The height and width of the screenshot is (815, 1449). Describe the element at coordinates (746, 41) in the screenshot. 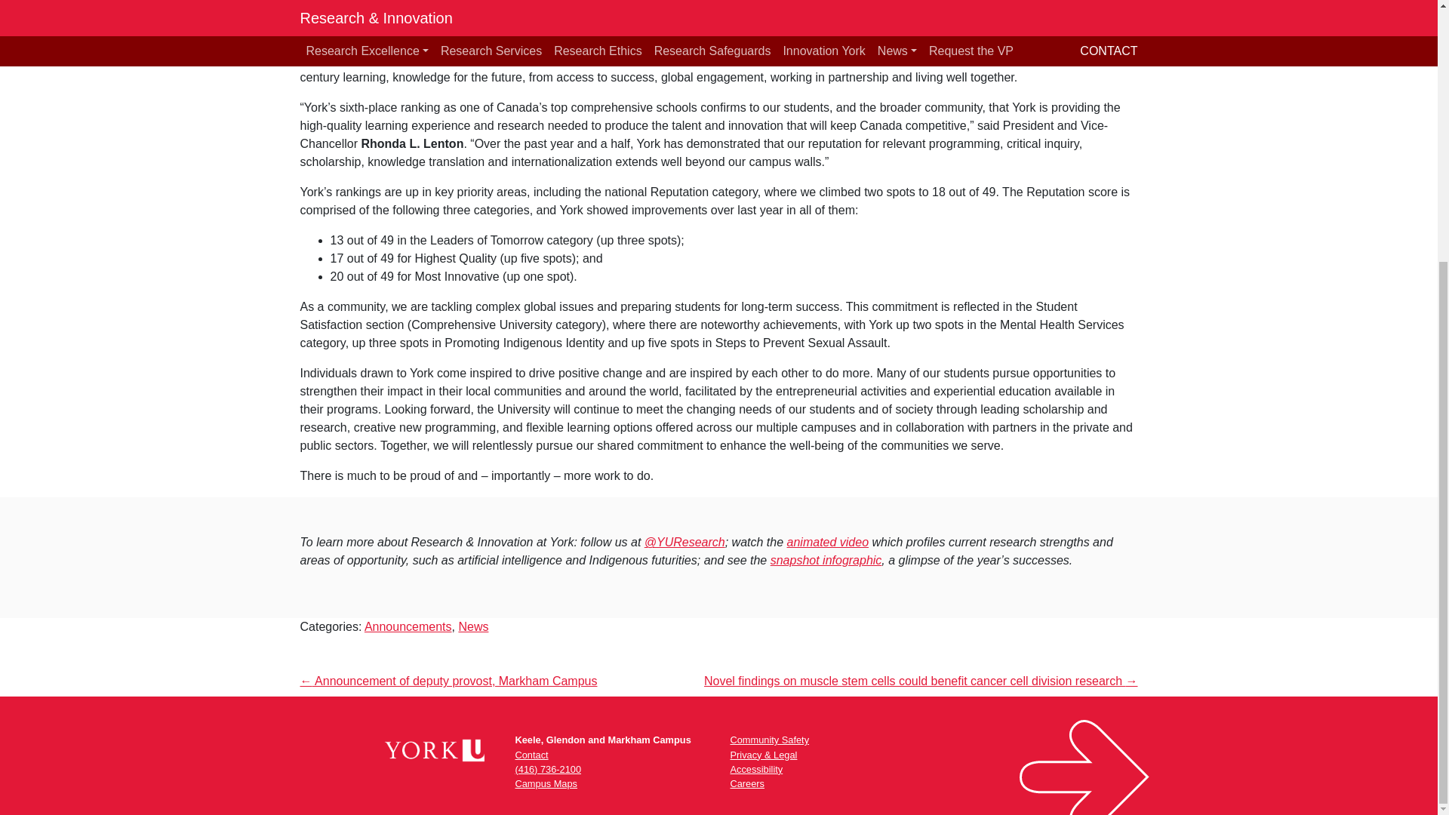

I see `University Academic Plan 2020-25` at that location.